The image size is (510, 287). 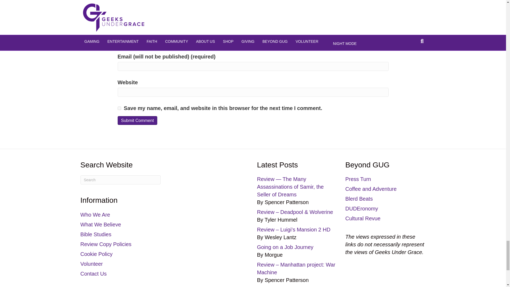 What do you see at coordinates (119, 108) in the screenshot?
I see `yes` at bounding box center [119, 108].